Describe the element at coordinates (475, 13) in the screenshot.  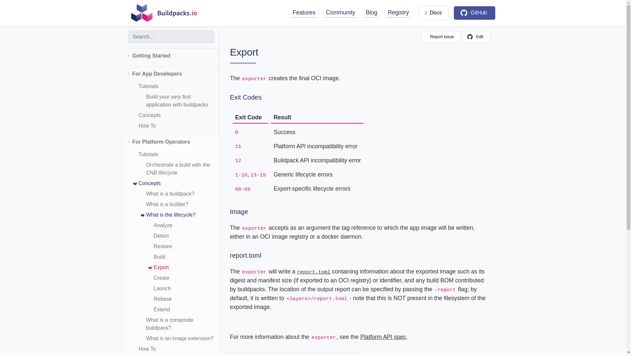
I see `GitHub` at that location.